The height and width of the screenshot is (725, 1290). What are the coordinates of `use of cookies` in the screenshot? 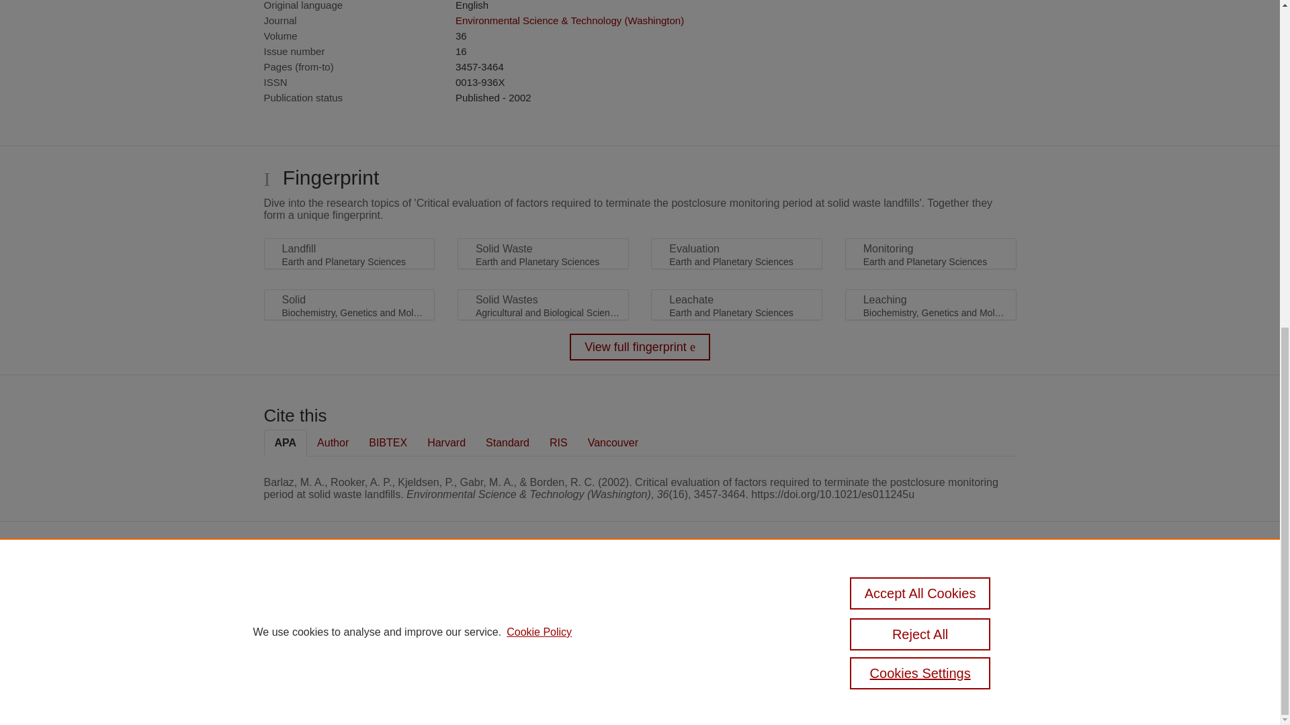 It's located at (446, 654).